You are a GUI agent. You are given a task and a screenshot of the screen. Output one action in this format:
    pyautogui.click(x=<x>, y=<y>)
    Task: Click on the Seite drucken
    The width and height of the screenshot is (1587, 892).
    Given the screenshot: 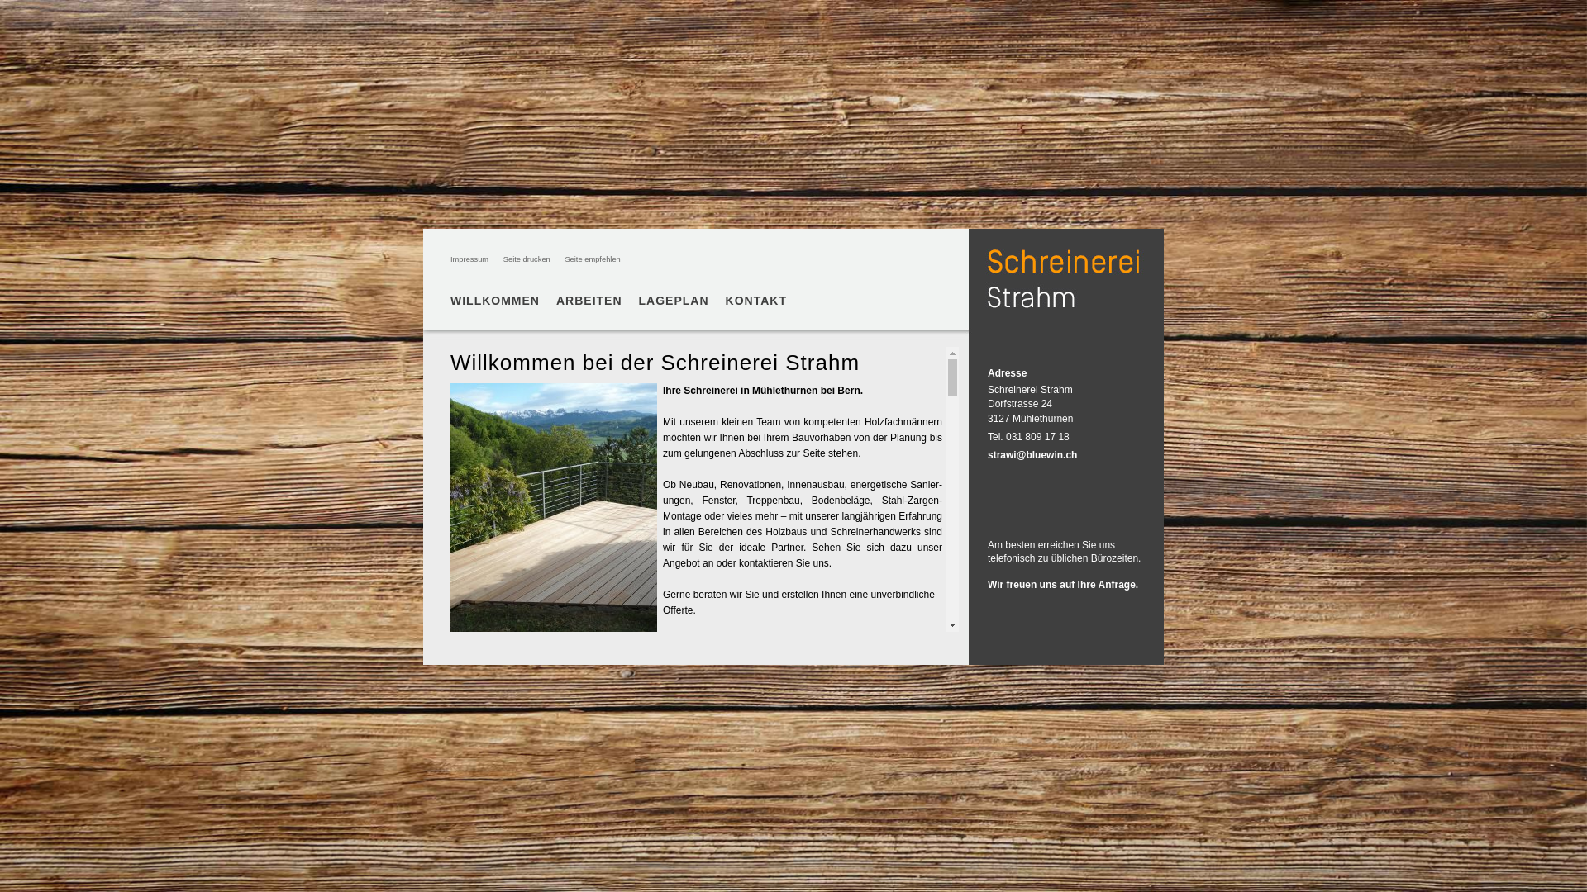 What is the action you would take?
    pyautogui.click(x=527, y=259)
    